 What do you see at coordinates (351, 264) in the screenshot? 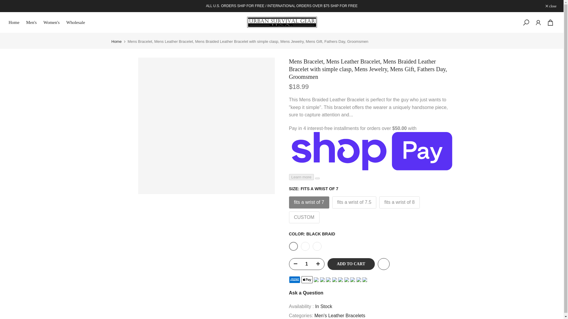
I see `ADD TO CART` at bounding box center [351, 264].